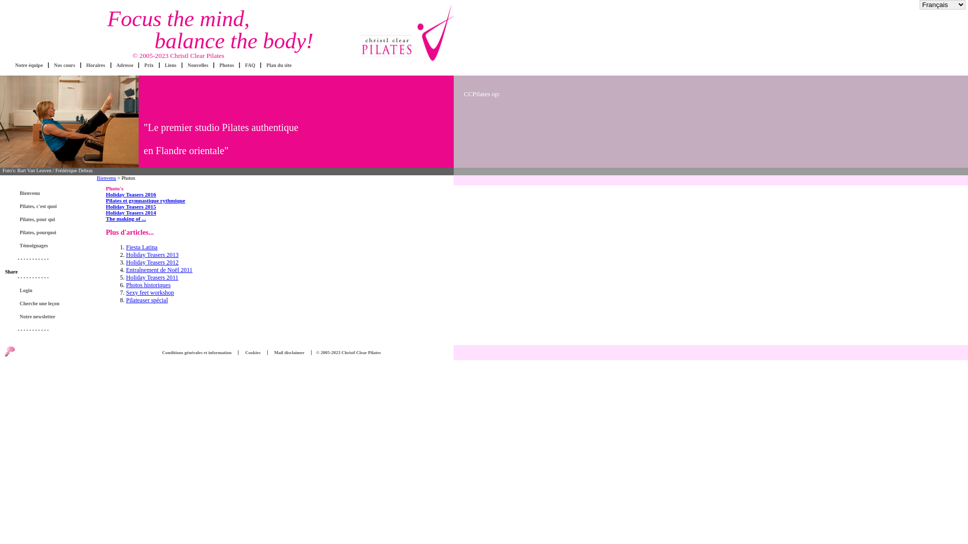 This screenshot has height=544, width=968. What do you see at coordinates (11, 272) in the screenshot?
I see `Share` at bounding box center [11, 272].